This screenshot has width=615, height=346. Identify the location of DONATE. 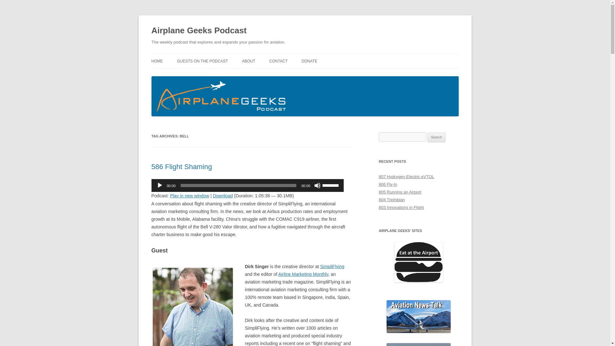
(309, 61).